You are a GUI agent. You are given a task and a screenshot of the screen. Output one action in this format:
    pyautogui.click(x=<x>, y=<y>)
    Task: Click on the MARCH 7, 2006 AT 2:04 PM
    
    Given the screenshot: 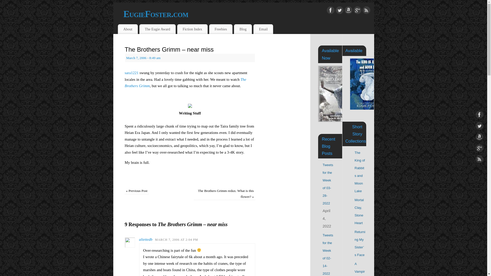 What is the action you would take?
    pyautogui.click(x=176, y=240)
    